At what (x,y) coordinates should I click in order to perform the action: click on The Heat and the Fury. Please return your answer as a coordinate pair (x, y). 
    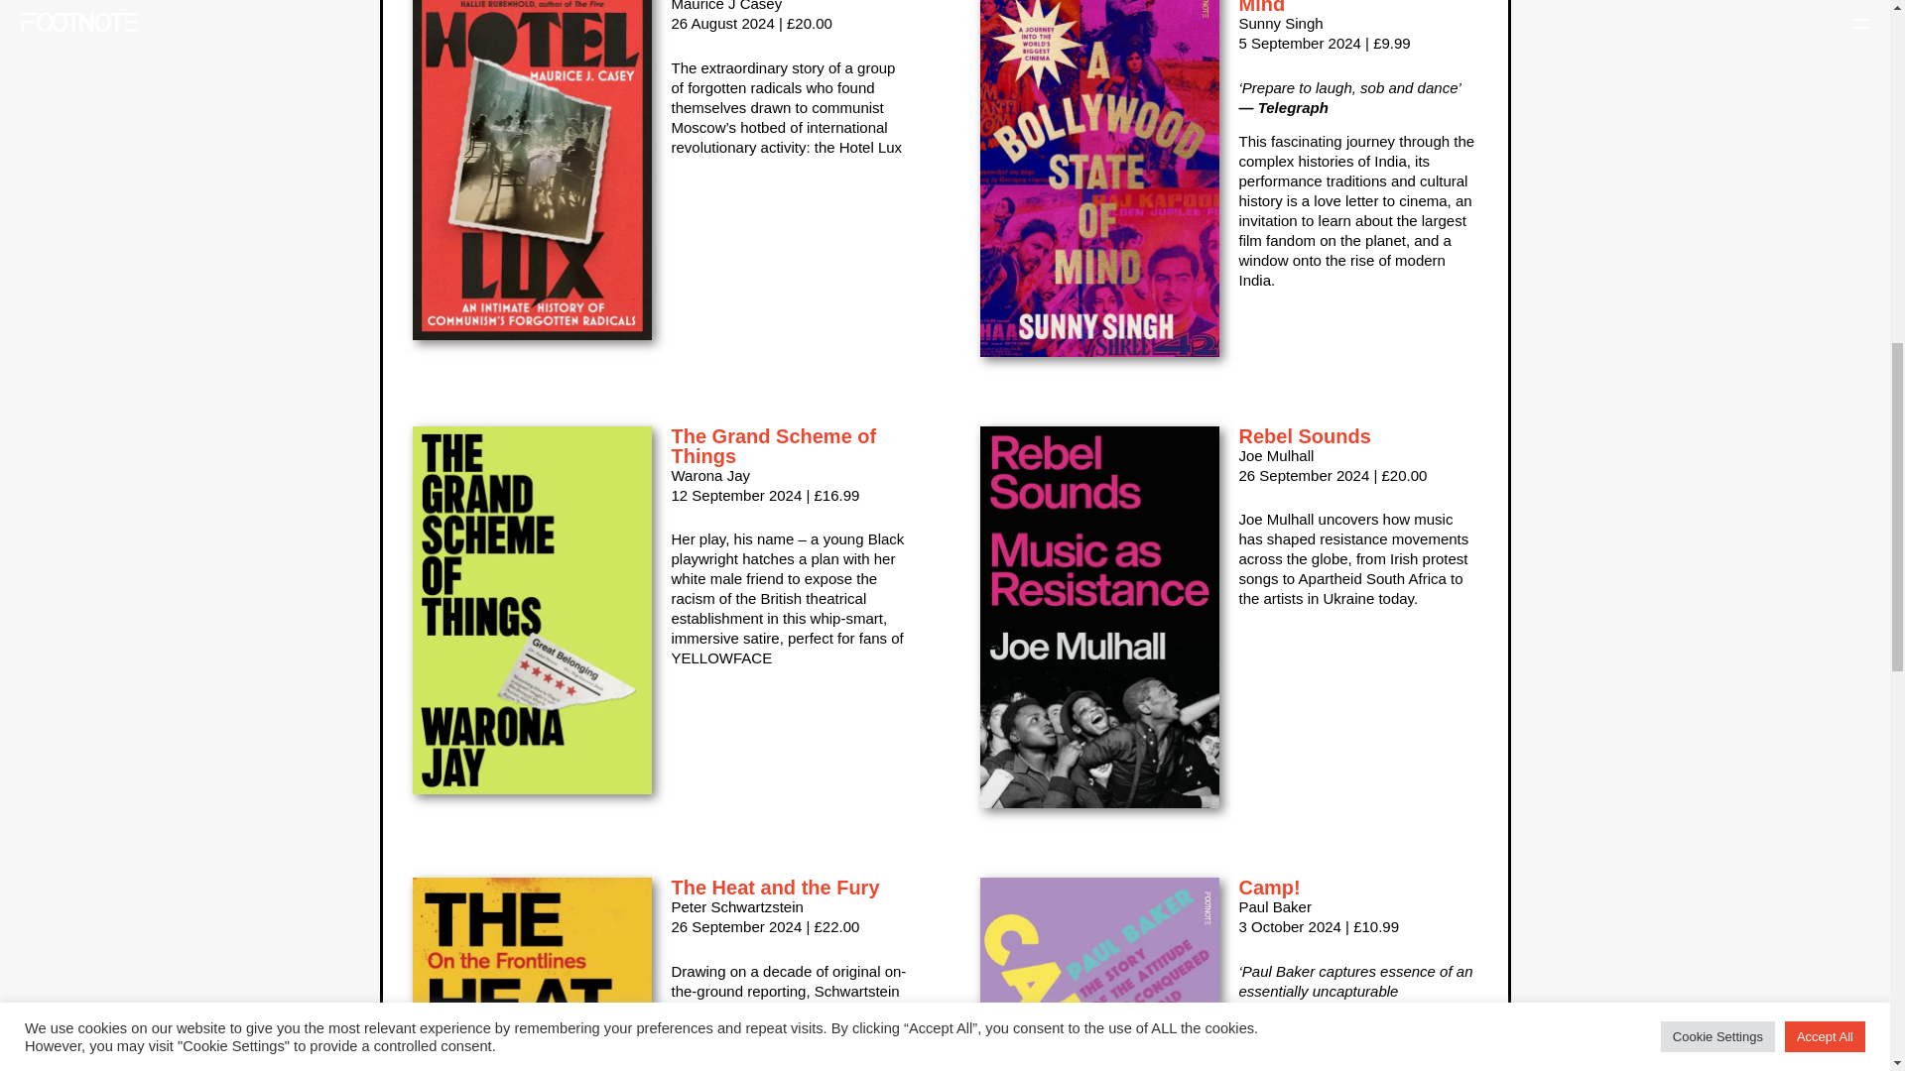
    Looking at the image, I should click on (774, 888).